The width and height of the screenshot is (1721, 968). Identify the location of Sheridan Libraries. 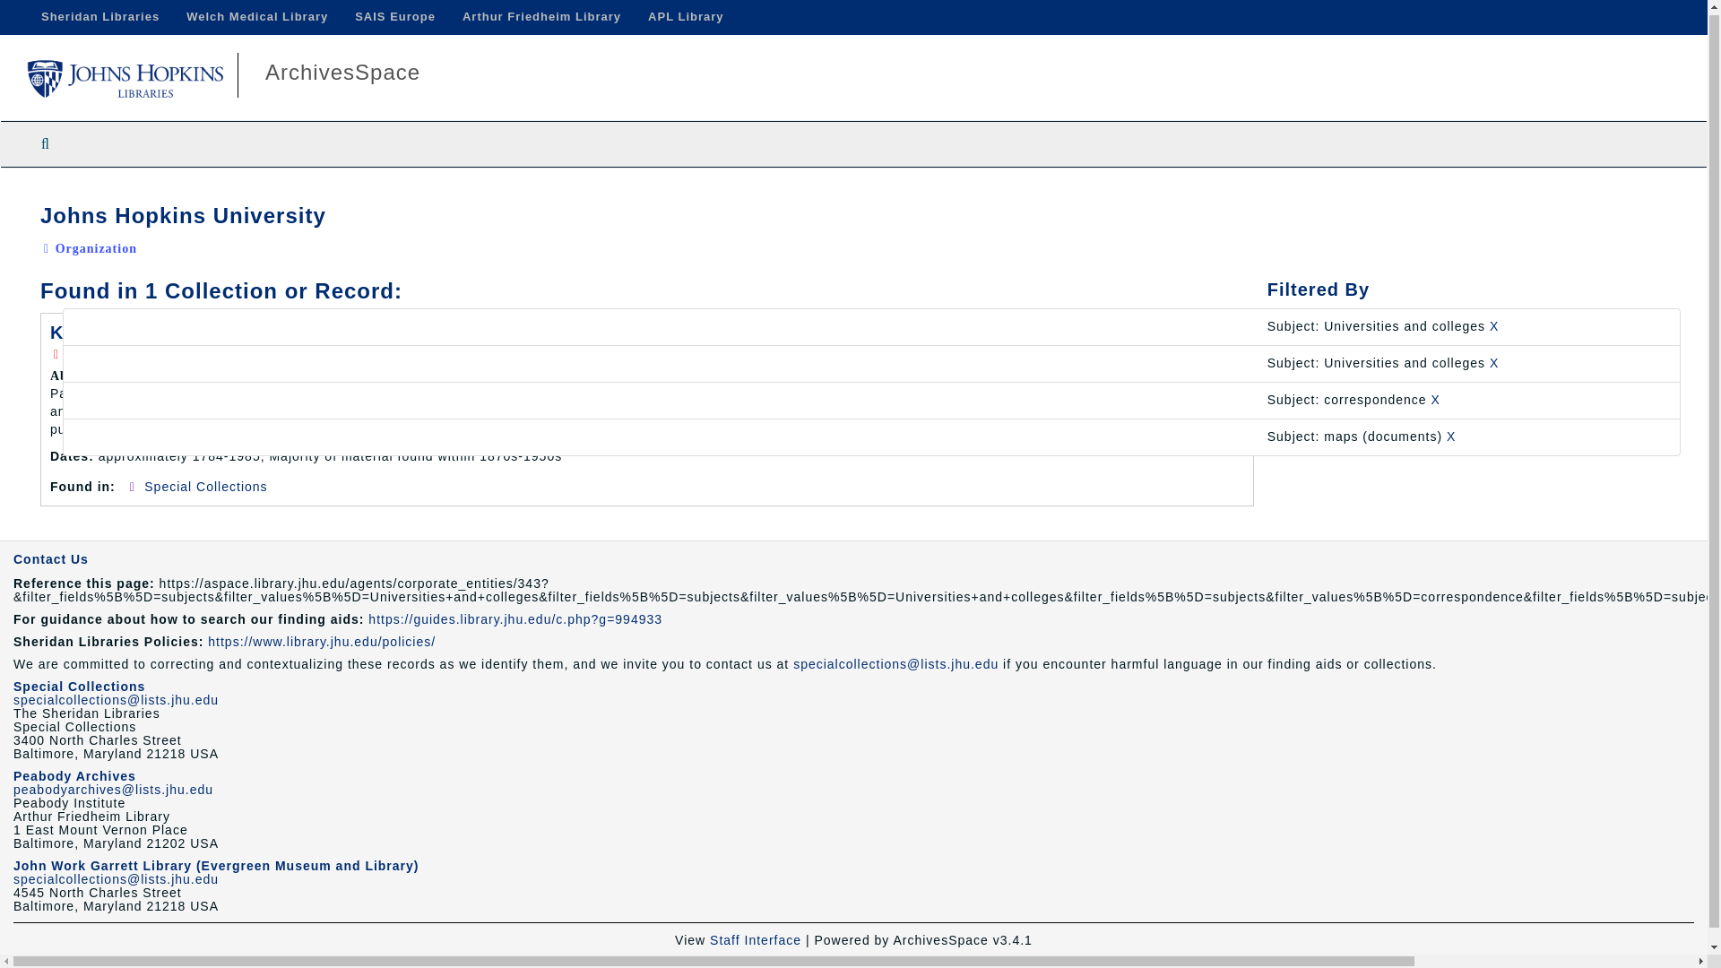
(100, 16).